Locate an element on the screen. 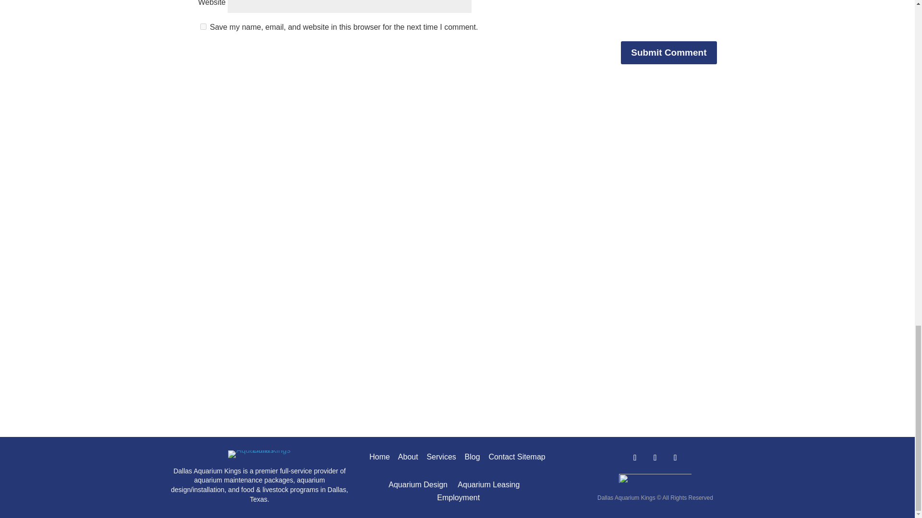  Submit Comment is located at coordinates (668, 53).